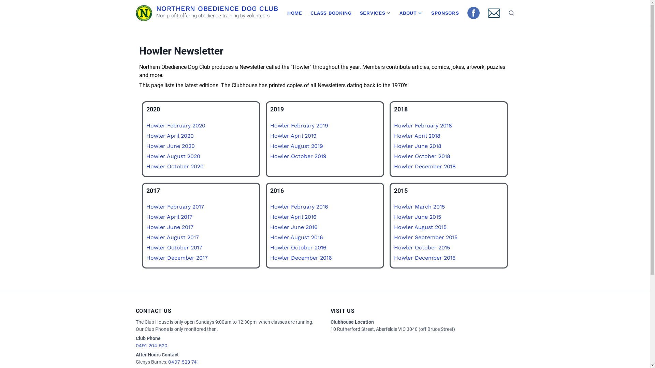  What do you see at coordinates (151, 346) in the screenshot?
I see `0491 204 520` at bounding box center [151, 346].